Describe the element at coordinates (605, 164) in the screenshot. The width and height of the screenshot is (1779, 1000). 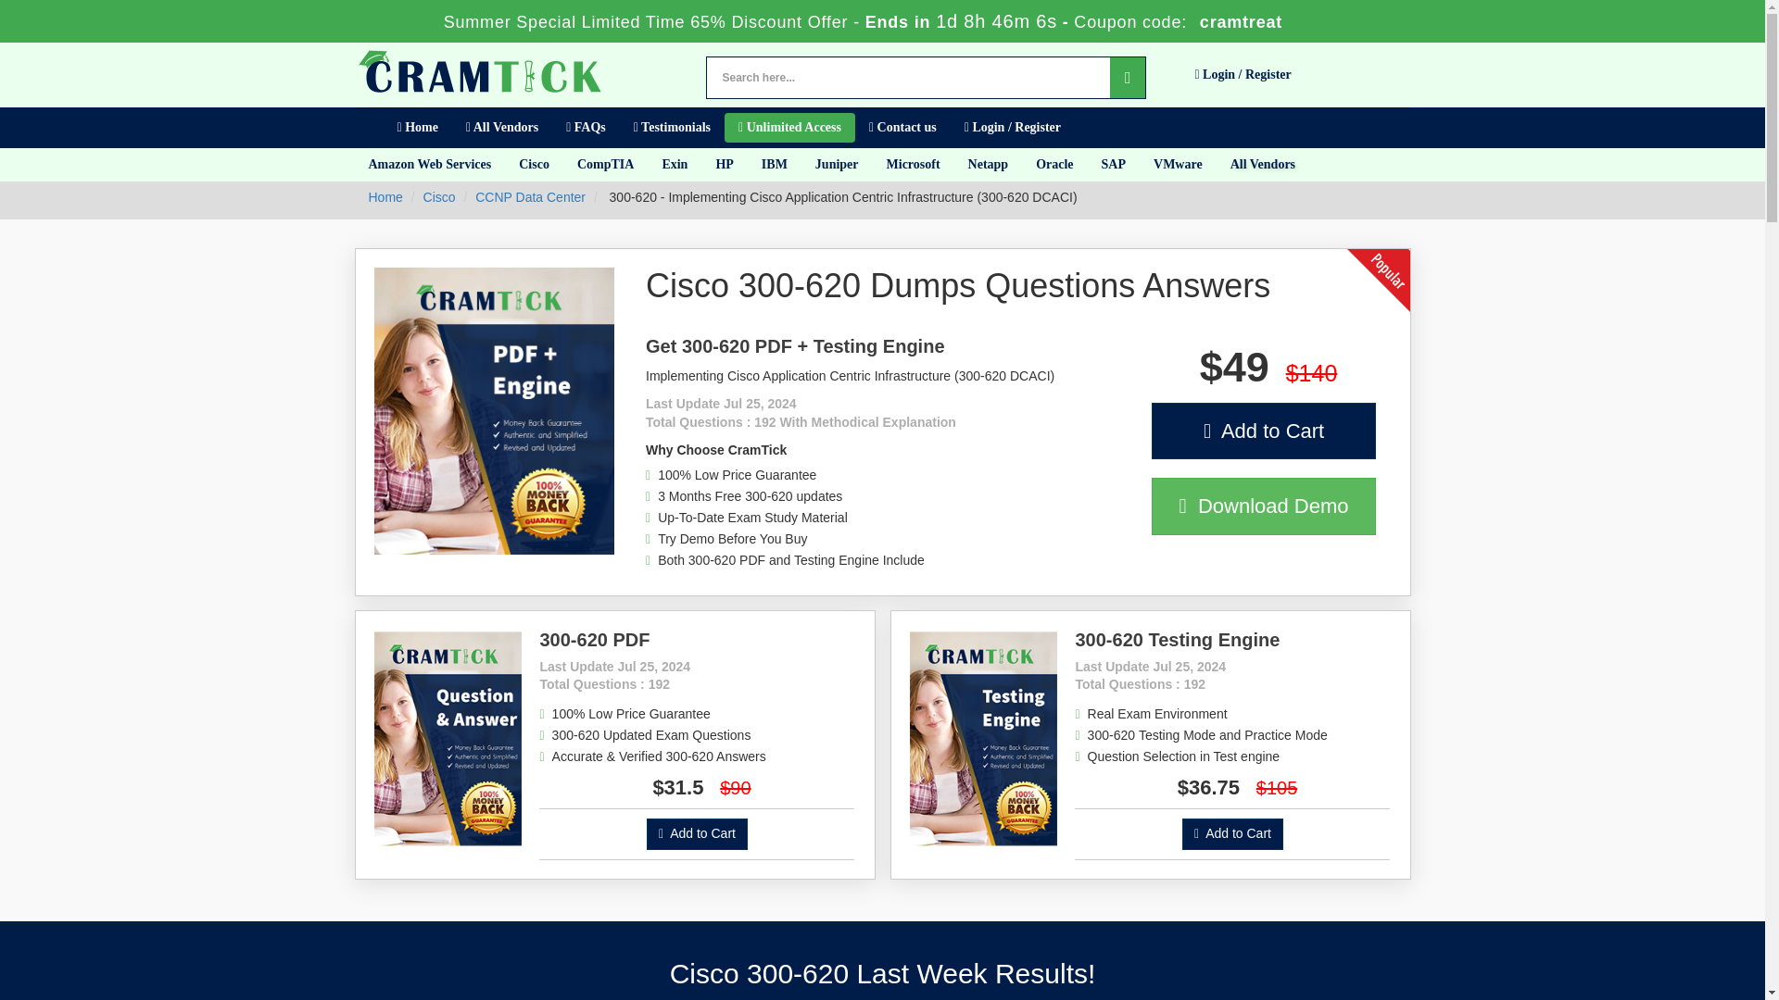
I see `CompTIA` at that location.